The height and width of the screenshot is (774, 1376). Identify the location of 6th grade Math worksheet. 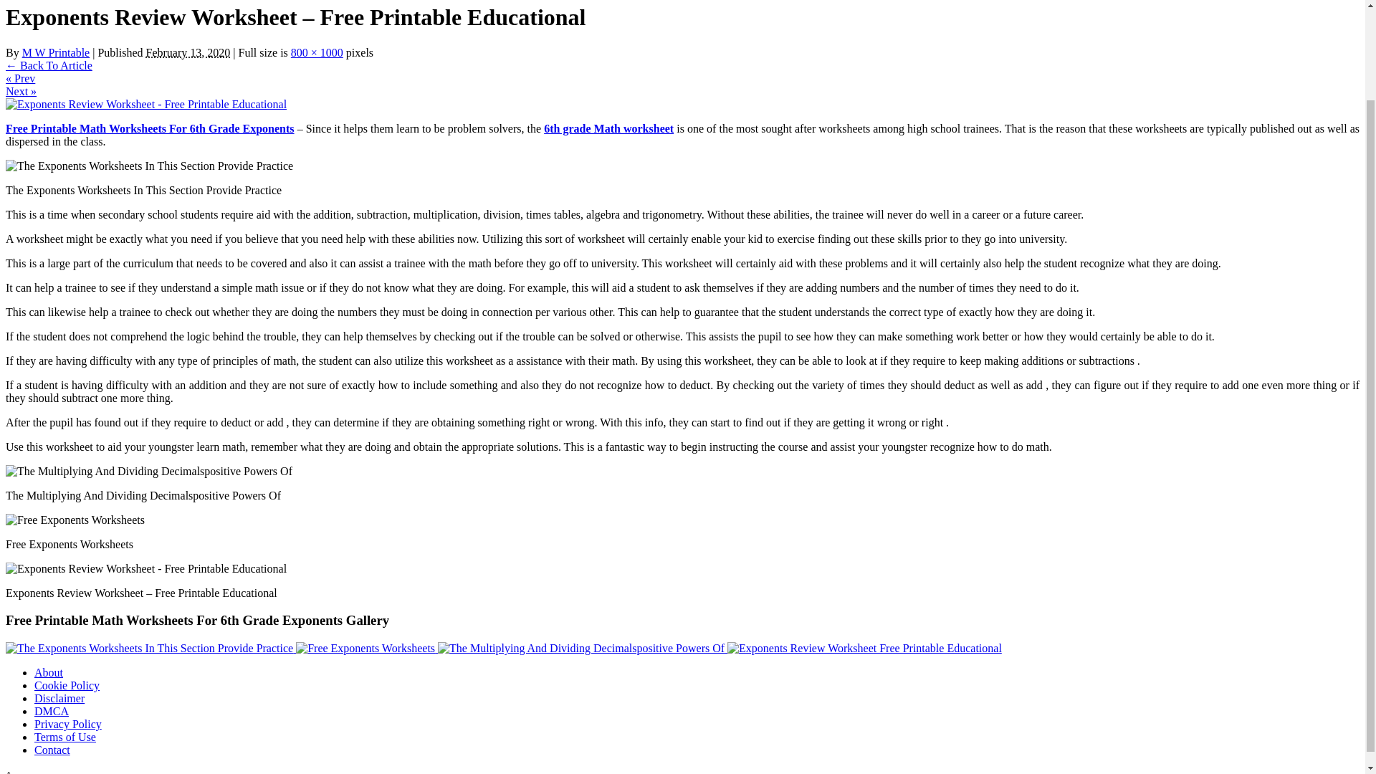
(608, 128).